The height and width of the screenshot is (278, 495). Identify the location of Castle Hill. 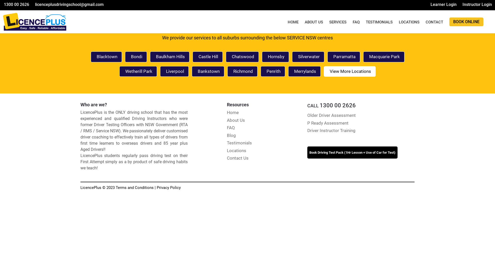
(207, 57).